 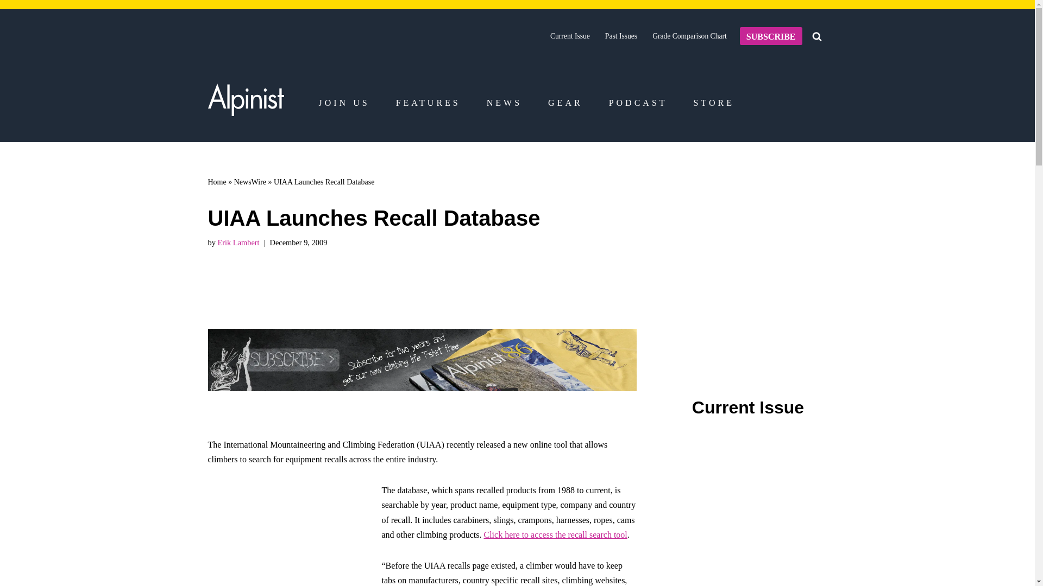 What do you see at coordinates (690, 36) in the screenshot?
I see `Grade Comparison Chart` at bounding box center [690, 36].